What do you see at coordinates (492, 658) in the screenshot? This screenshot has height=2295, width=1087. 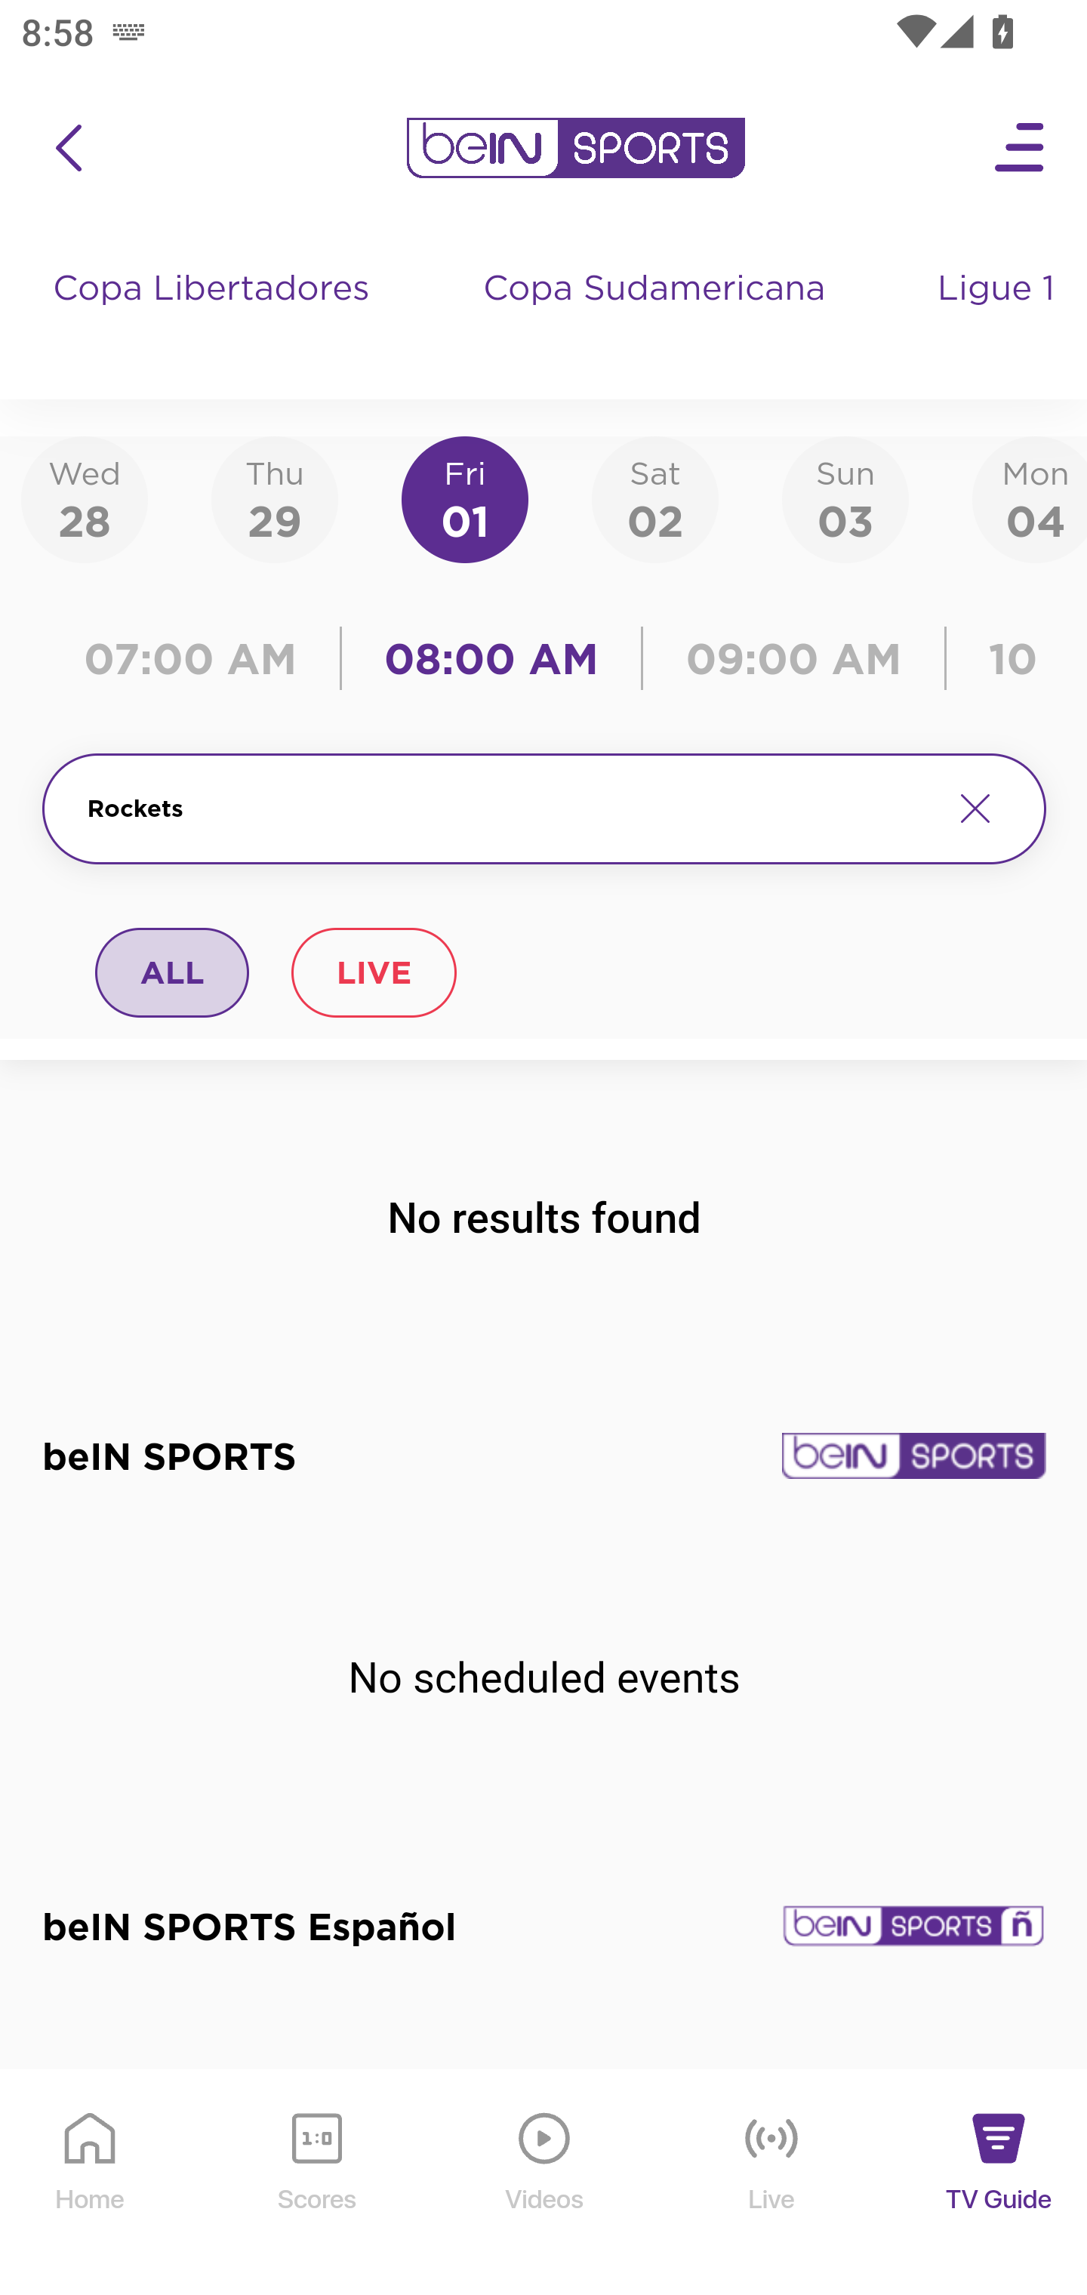 I see `08:00 AM` at bounding box center [492, 658].